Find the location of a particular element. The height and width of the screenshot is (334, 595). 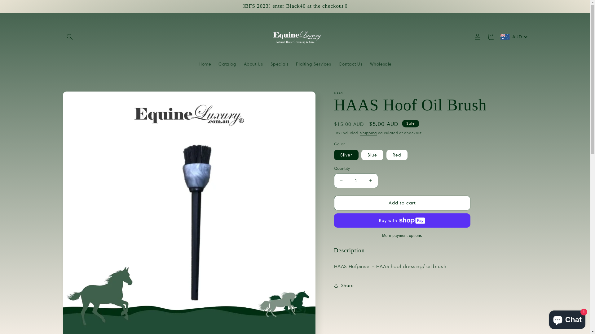

About Us is located at coordinates (253, 64).